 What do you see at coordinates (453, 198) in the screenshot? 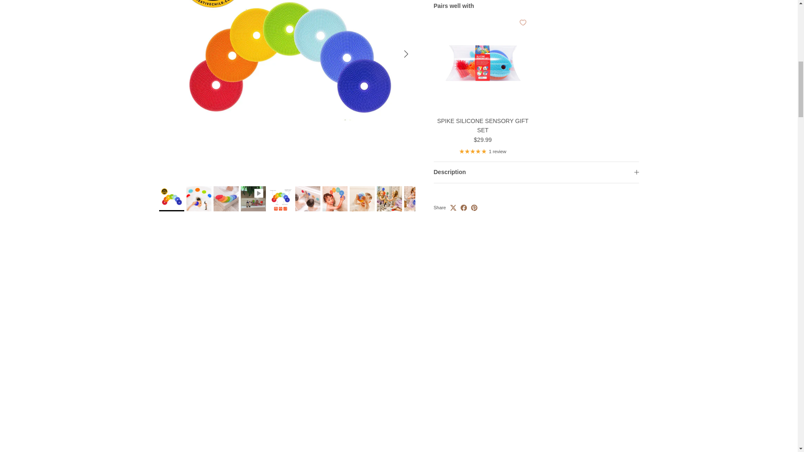
I see `Tweet on X` at bounding box center [453, 198].